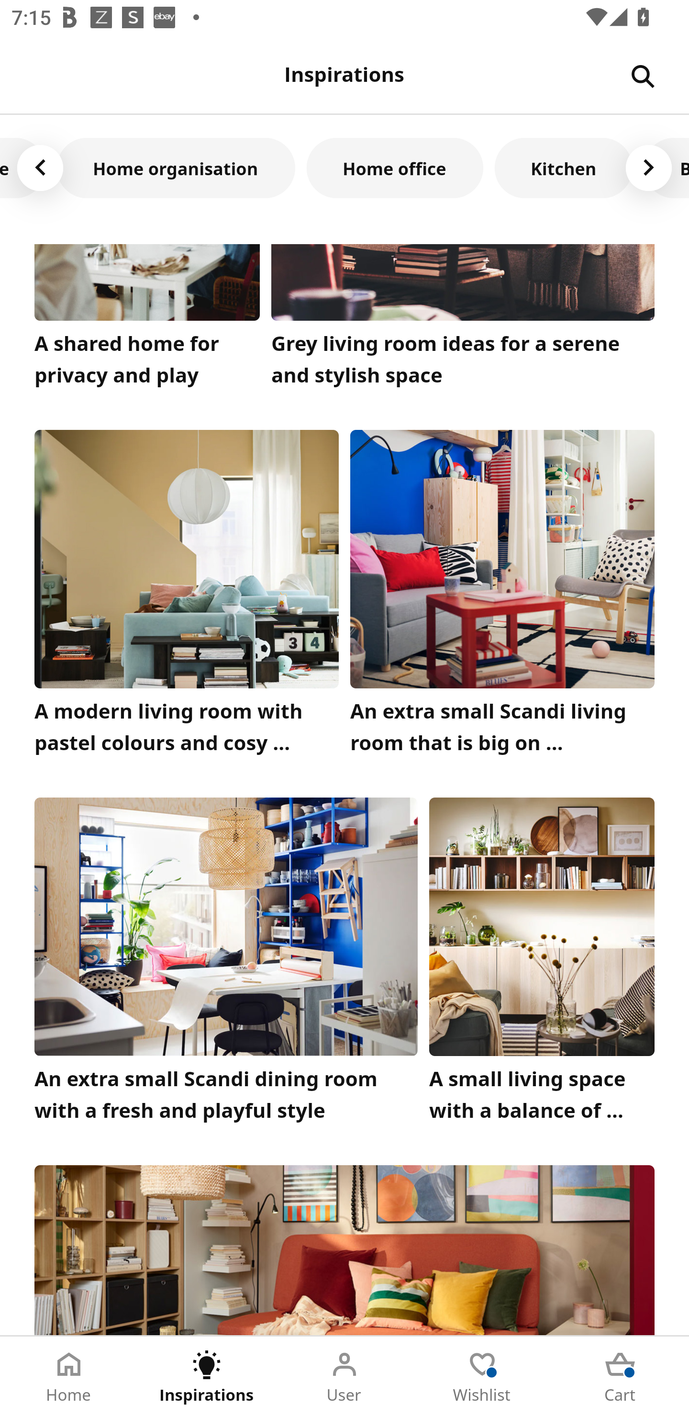 Image resolution: width=689 pixels, height=1417 pixels. I want to click on User
Tab 3 of 5, so click(344, 1377).